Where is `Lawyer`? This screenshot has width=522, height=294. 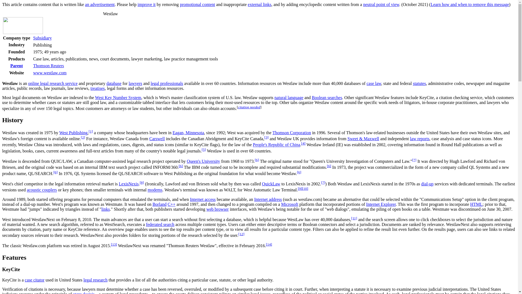
Lawyer is located at coordinates (135, 83).